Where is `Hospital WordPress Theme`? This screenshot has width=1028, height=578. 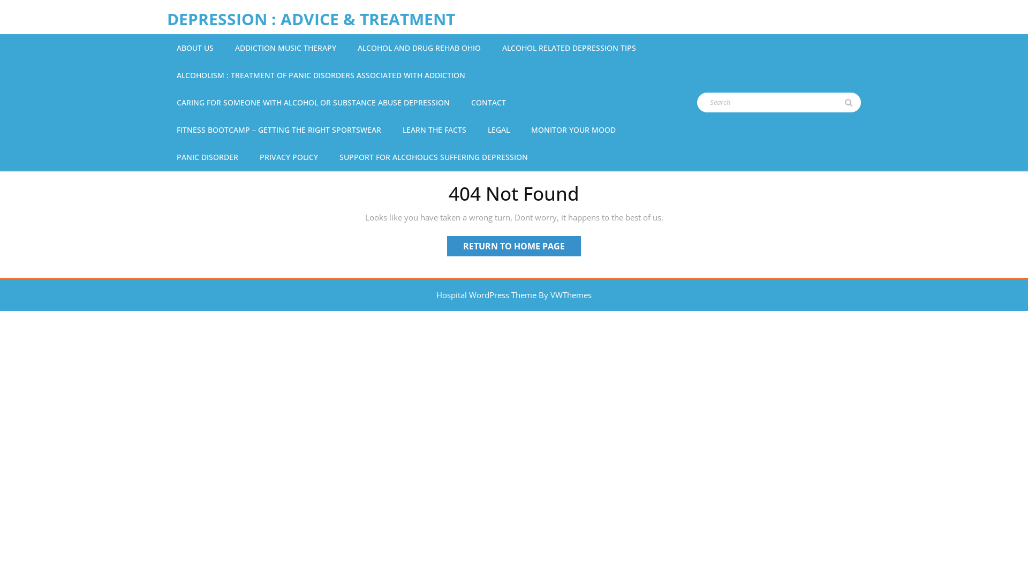
Hospital WordPress Theme is located at coordinates (486, 295).